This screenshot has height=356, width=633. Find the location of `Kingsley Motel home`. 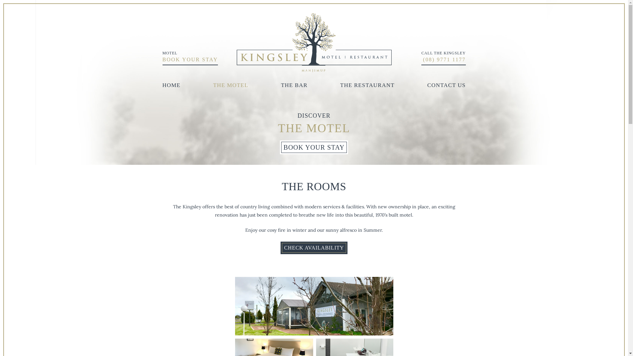

Kingsley Motel home is located at coordinates (314, 43).